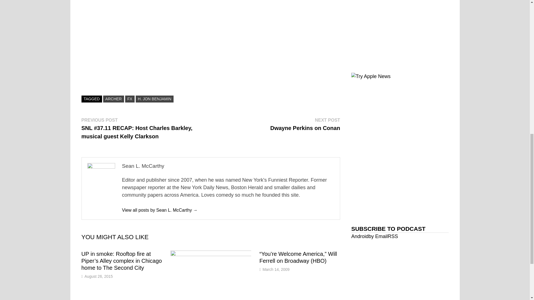  What do you see at coordinates (160, 210) in the screenshot?
I see `Sean L. McCarthy` at bounding box center [160, 210].